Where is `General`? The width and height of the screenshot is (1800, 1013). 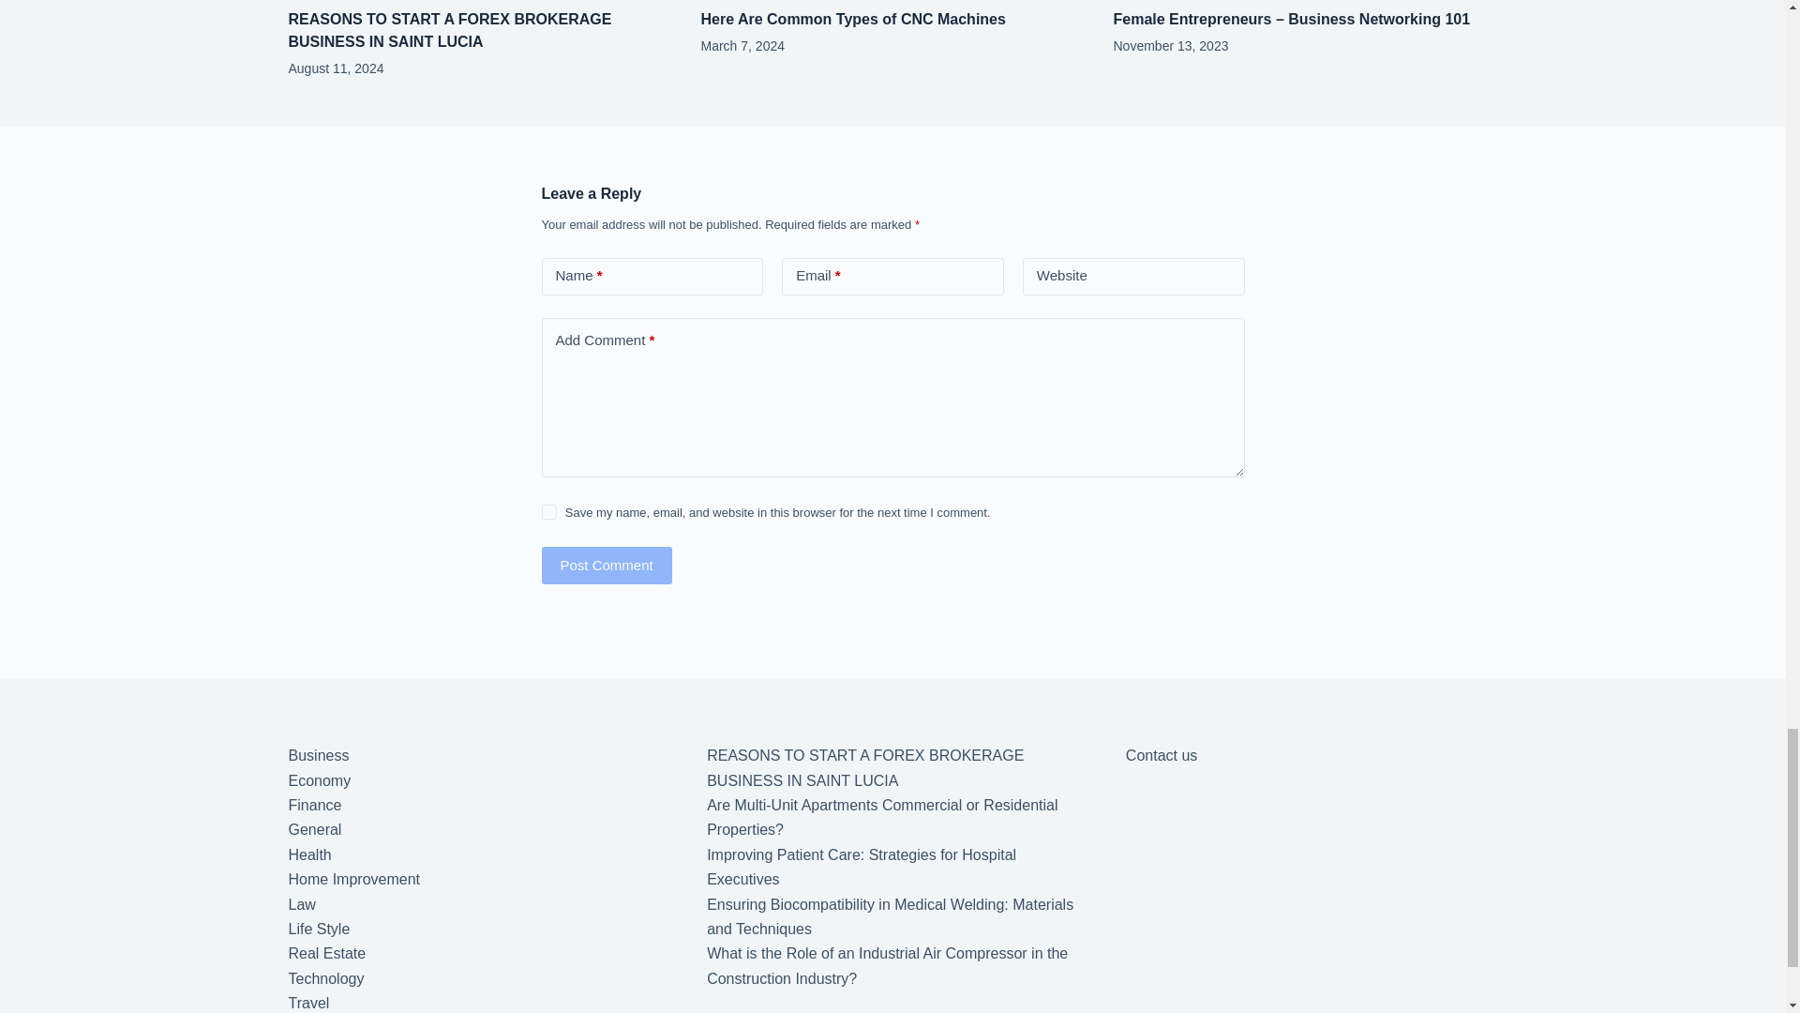
General is located at coordinates (315, 829).